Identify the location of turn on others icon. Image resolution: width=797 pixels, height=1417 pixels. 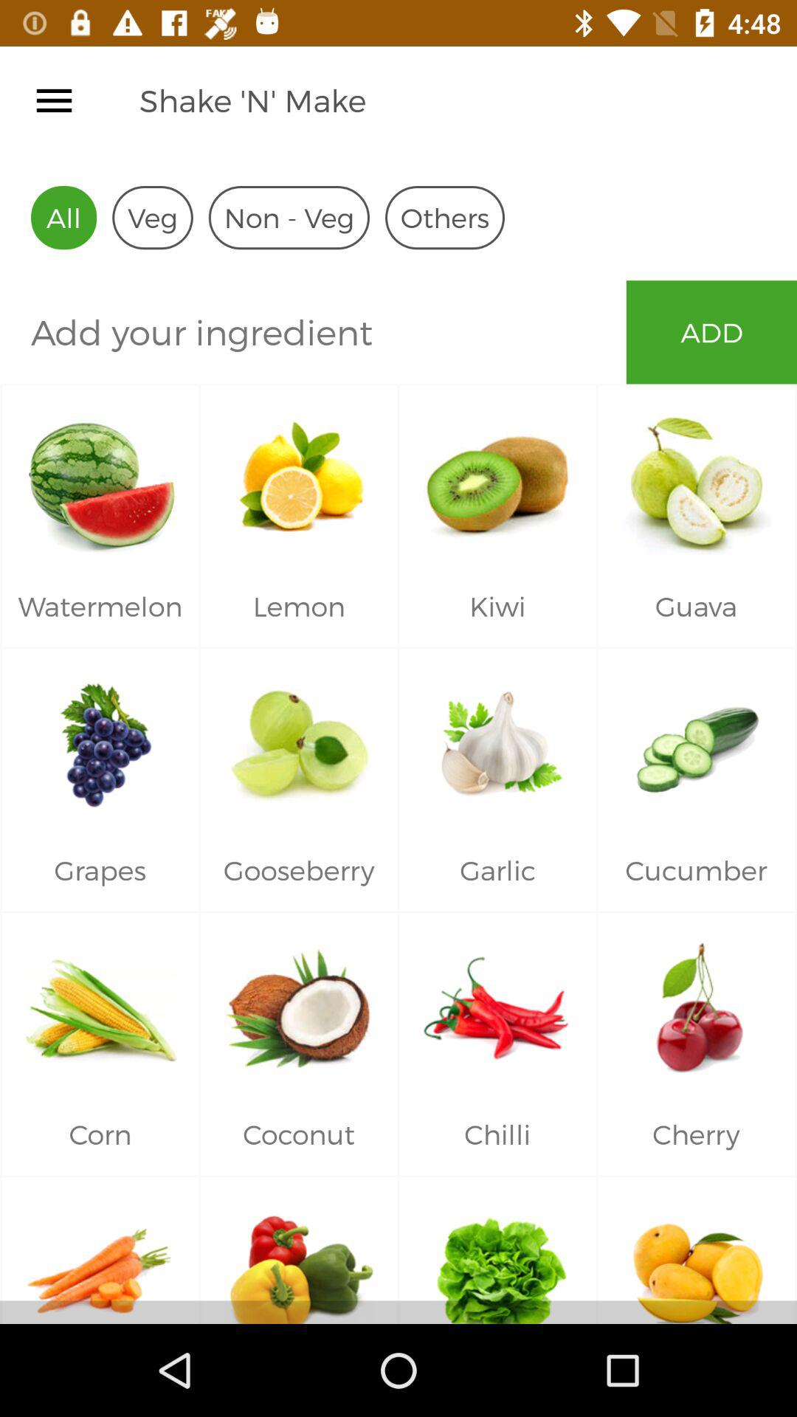
(444, 217).